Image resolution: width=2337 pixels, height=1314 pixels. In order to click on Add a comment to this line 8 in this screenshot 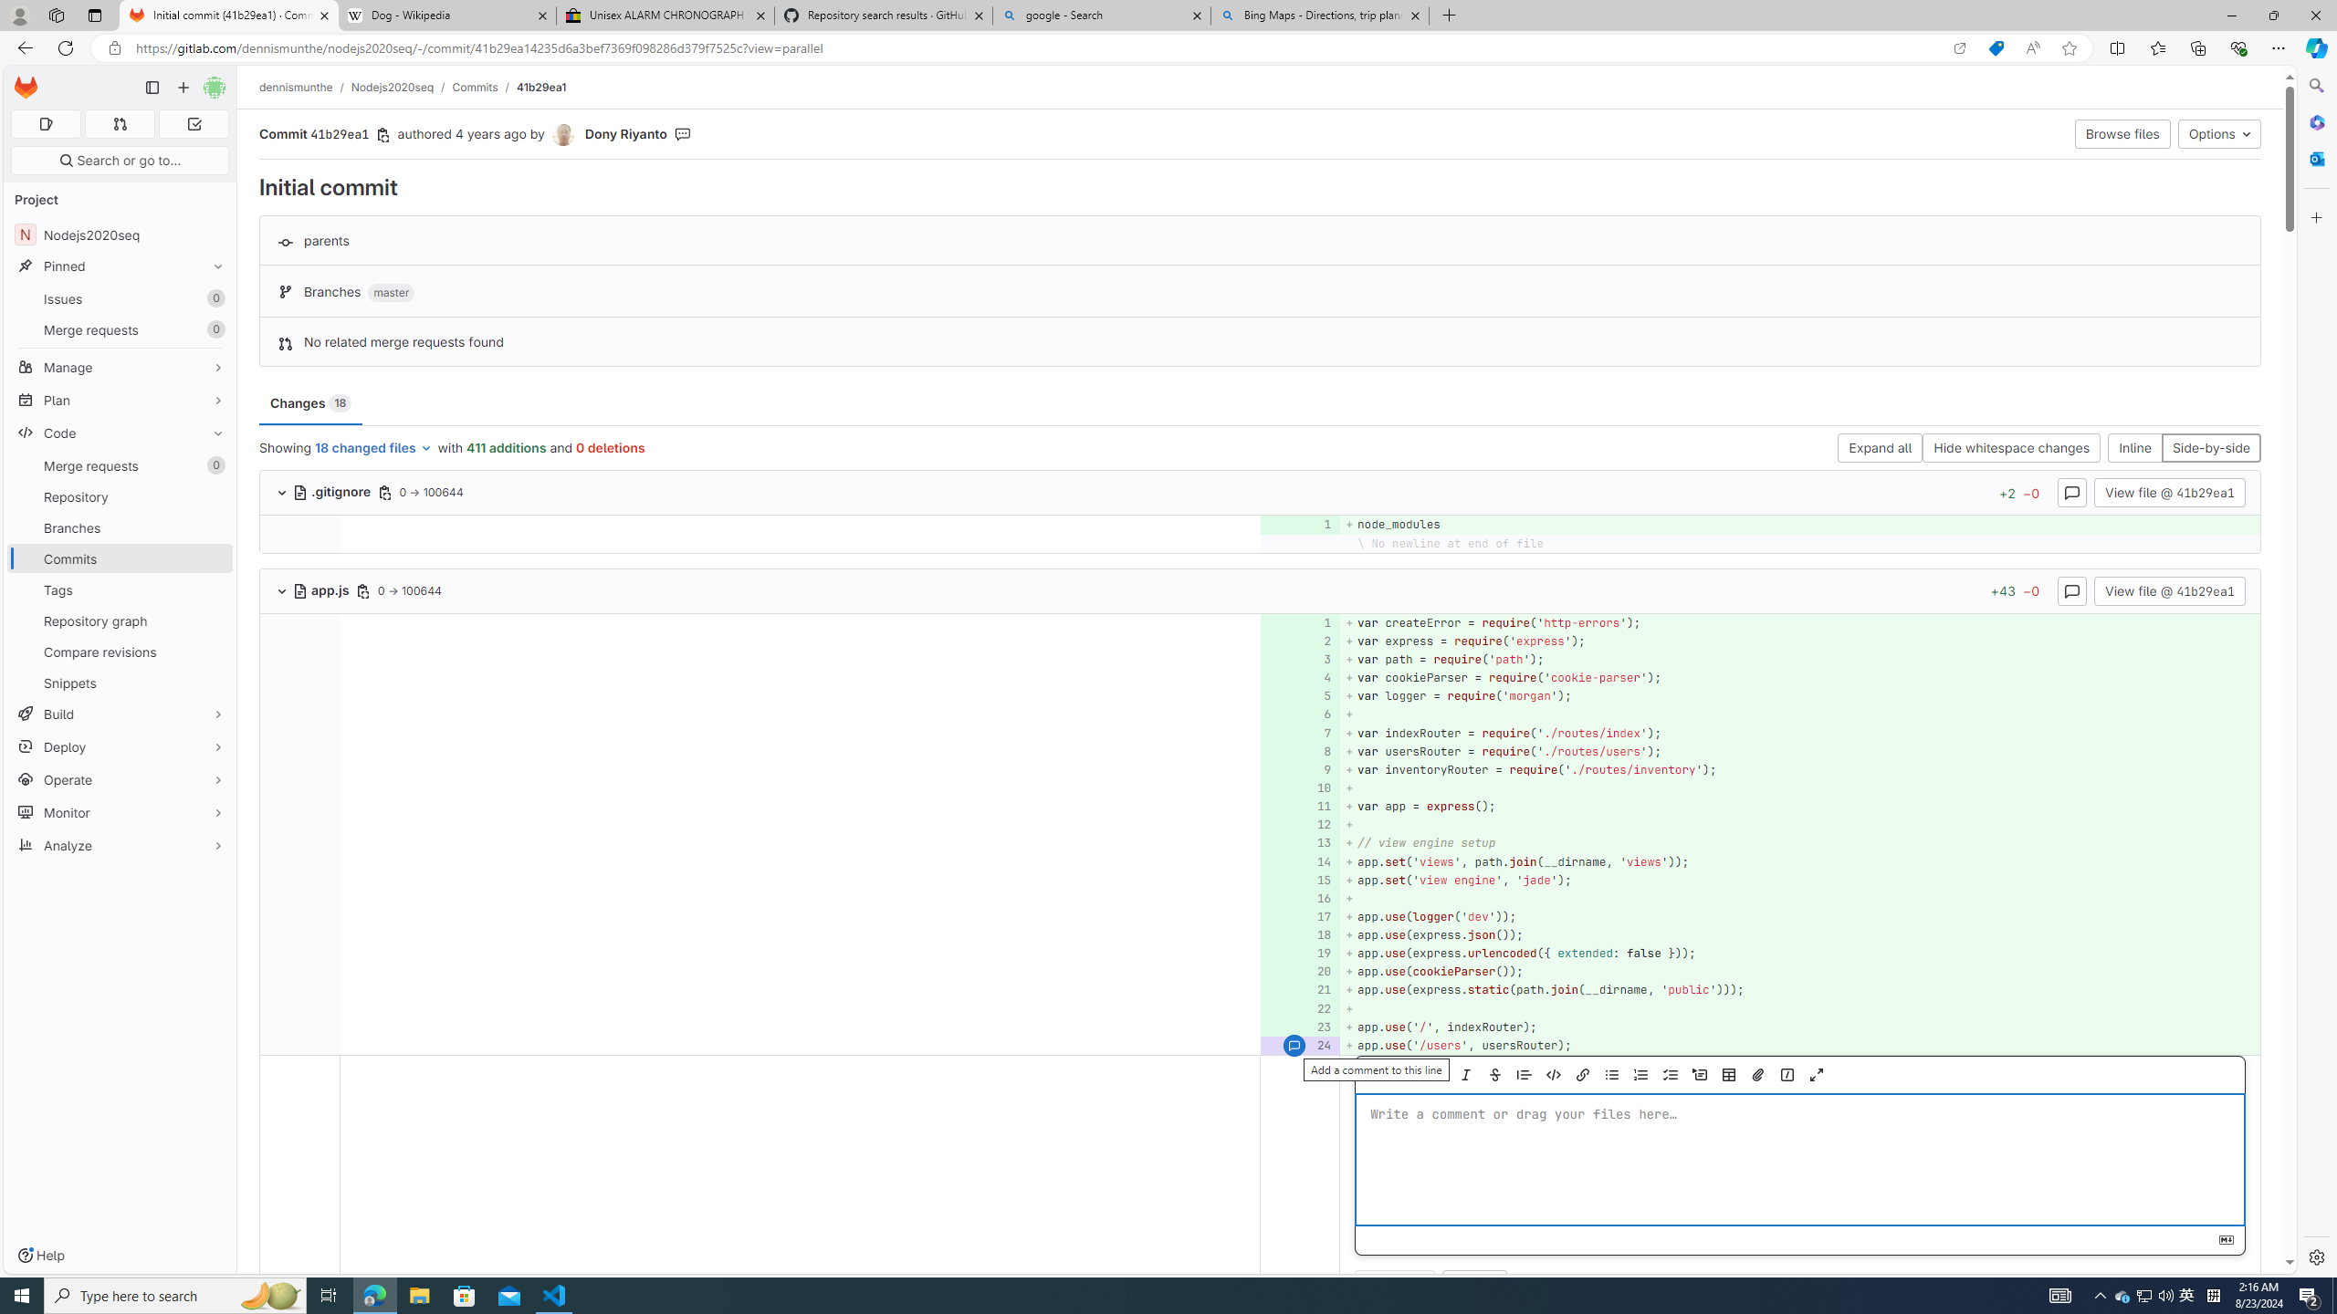, I will do `click(1300, 751)`.